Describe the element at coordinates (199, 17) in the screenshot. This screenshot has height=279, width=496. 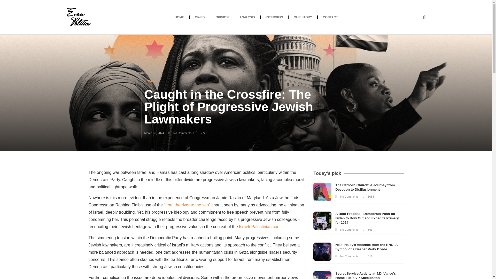
I see `OP-ED` at that location.